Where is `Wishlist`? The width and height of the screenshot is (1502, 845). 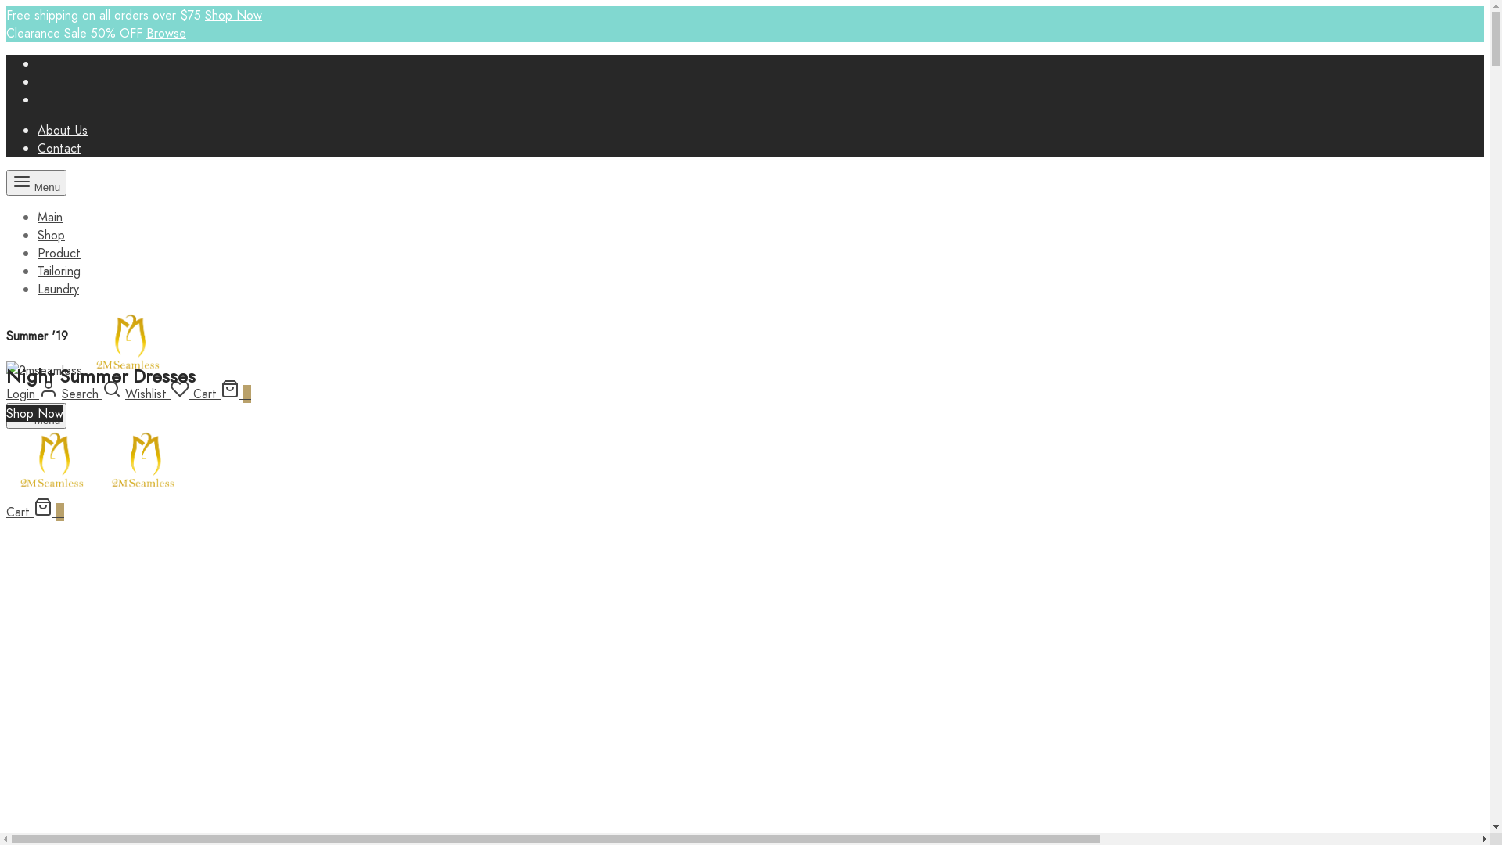
Wishlist is located at coordinates (159, 394).